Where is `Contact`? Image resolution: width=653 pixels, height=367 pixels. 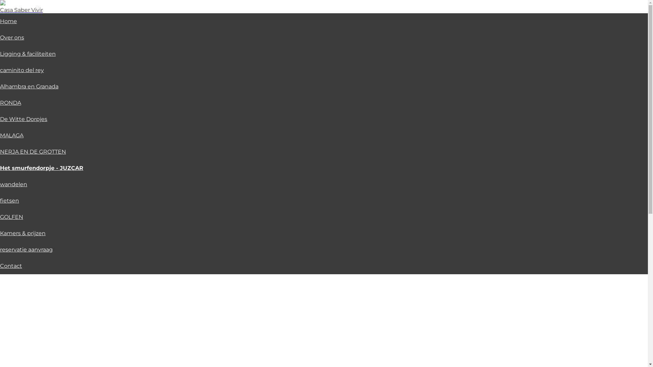 Contact is located at coordinates (11, 266).